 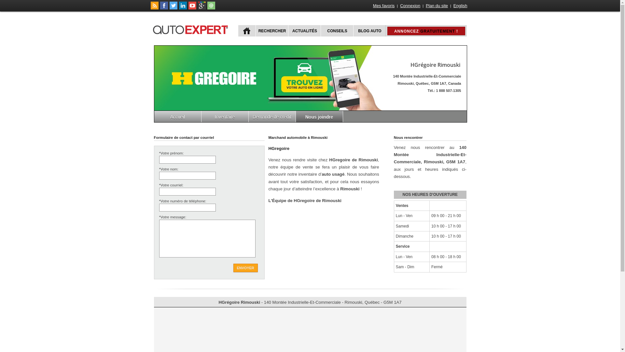 I want to click on Joindre autoExpert.ca, so click(x=211, y=8).